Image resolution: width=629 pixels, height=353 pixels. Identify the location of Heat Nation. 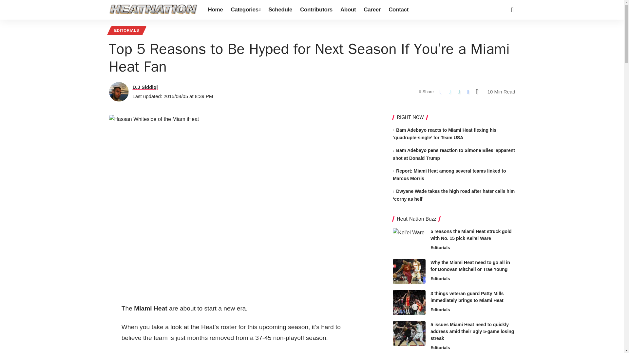
(153, 9).